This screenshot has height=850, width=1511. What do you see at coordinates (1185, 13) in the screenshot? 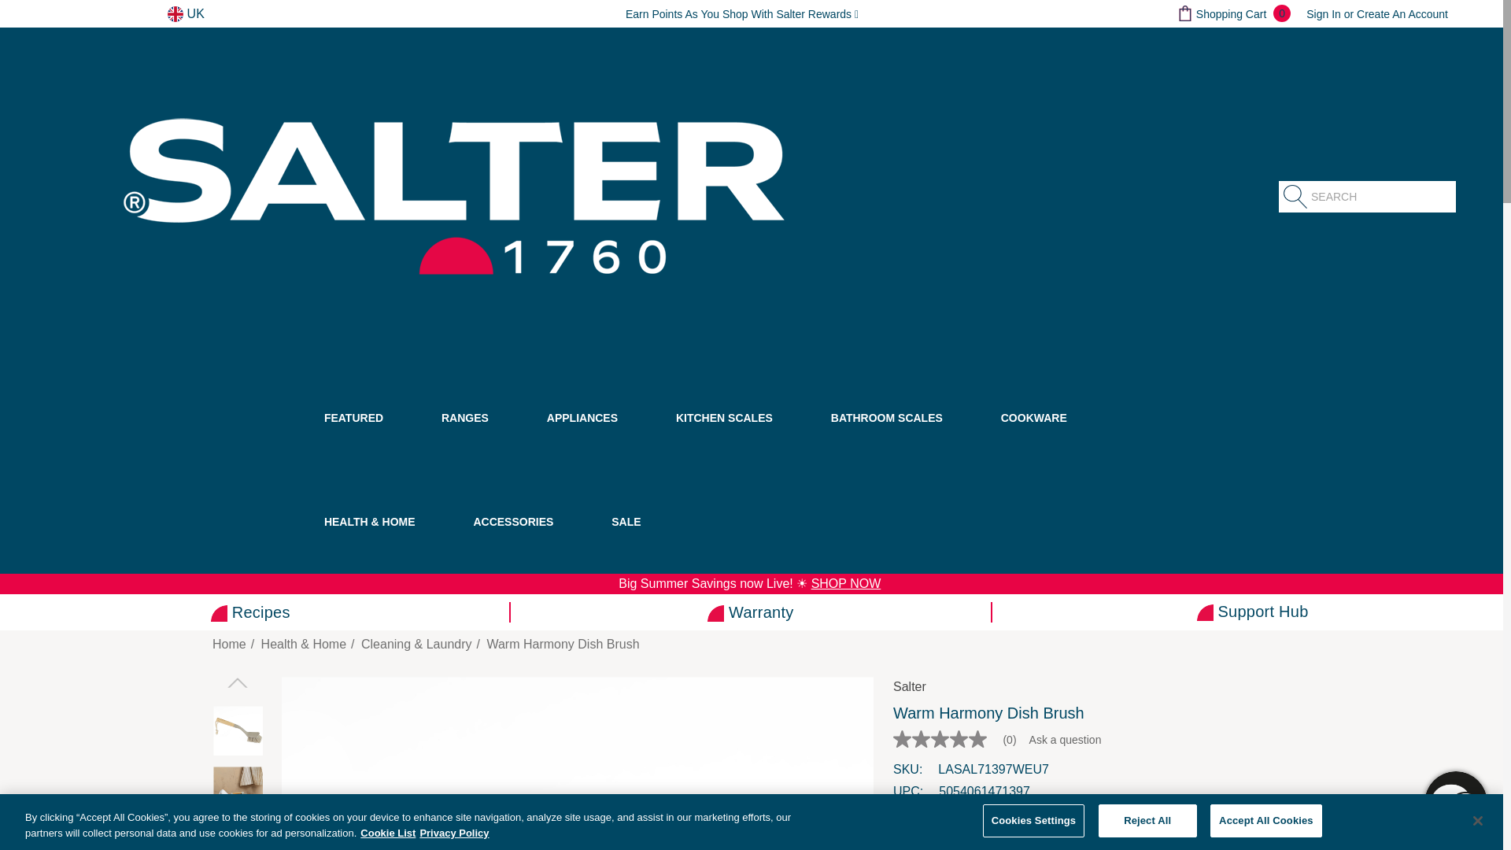
I see `Review Your Cart Review Your Cart` at bounding box center [1185, 13].